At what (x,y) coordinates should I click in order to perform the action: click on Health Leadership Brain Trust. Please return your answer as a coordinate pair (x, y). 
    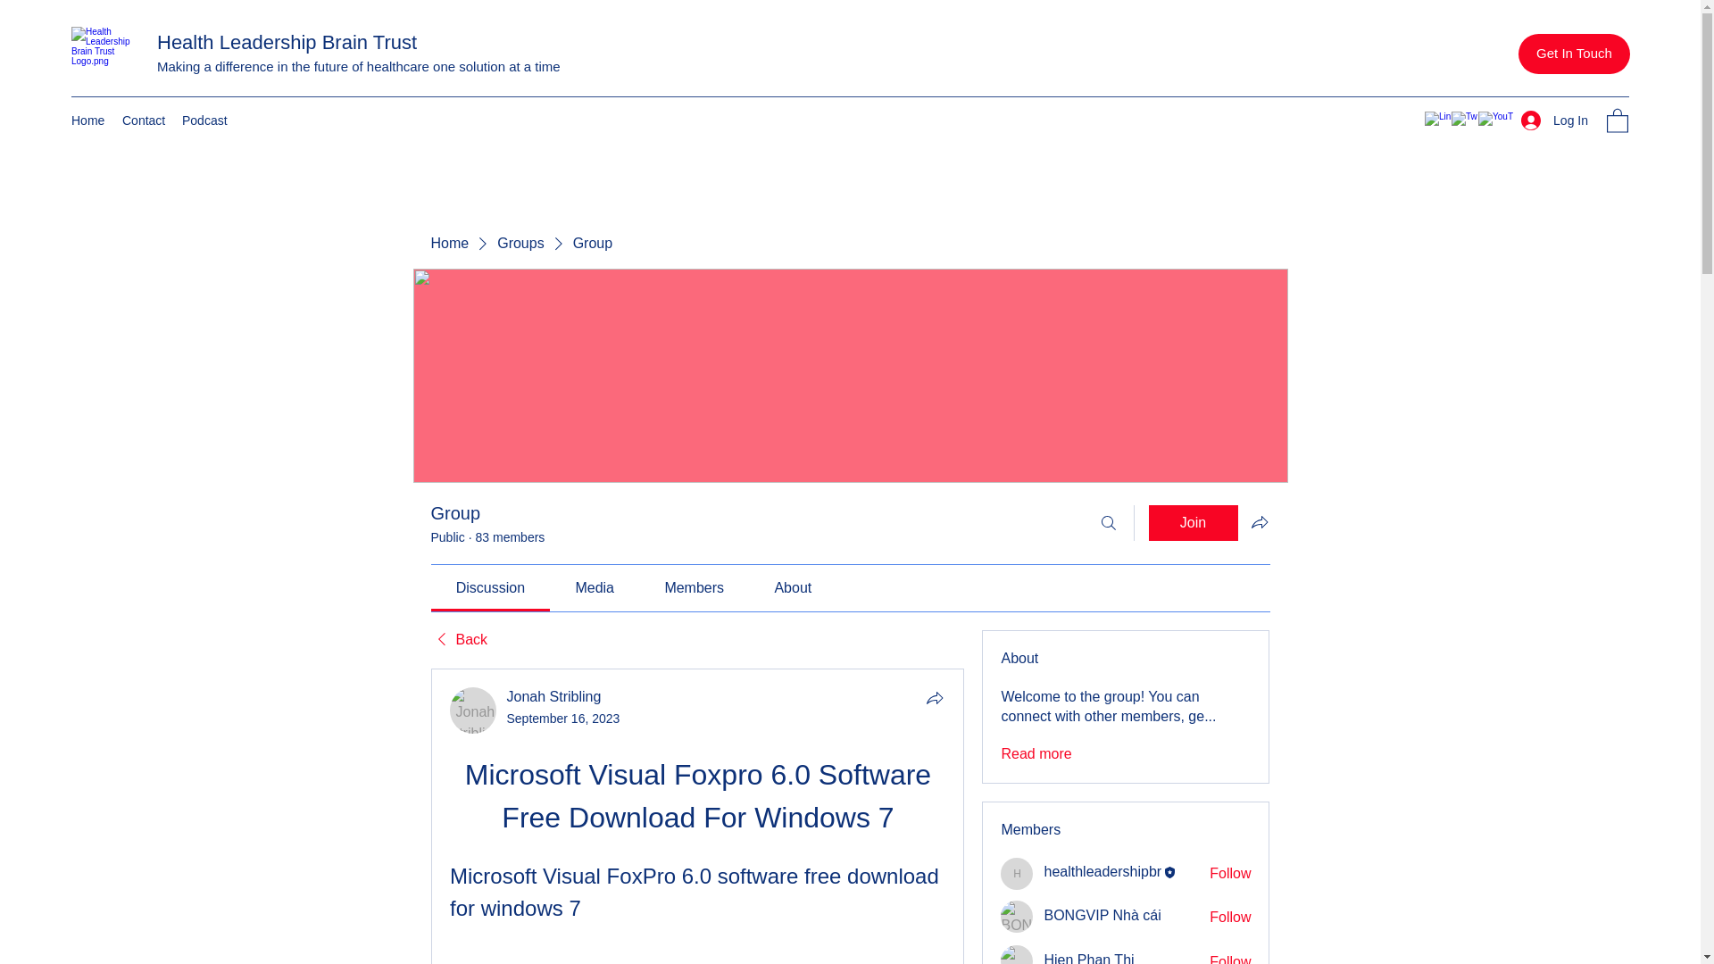
    Looking at the image, I should click on (287, 42).